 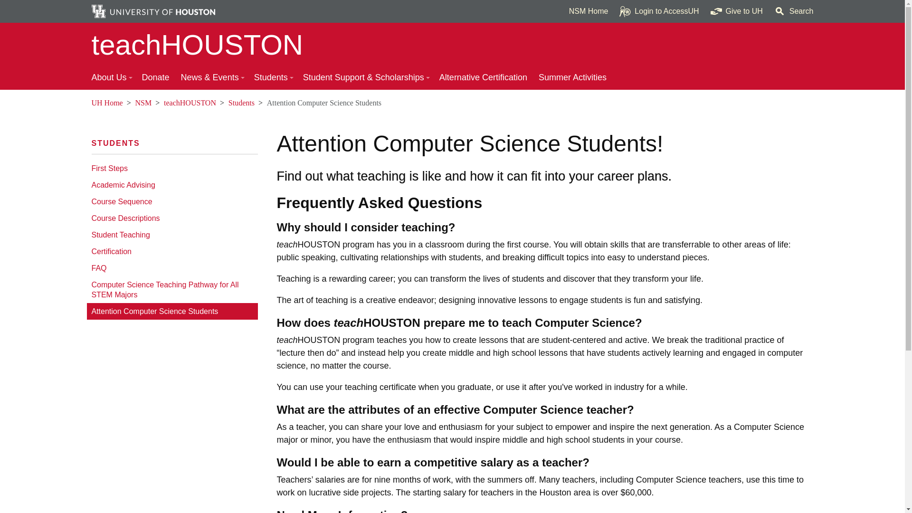 What do you see at coordinates (172, 251) in the screenshot?
I see `Certification` at bounding box center [172, 251].